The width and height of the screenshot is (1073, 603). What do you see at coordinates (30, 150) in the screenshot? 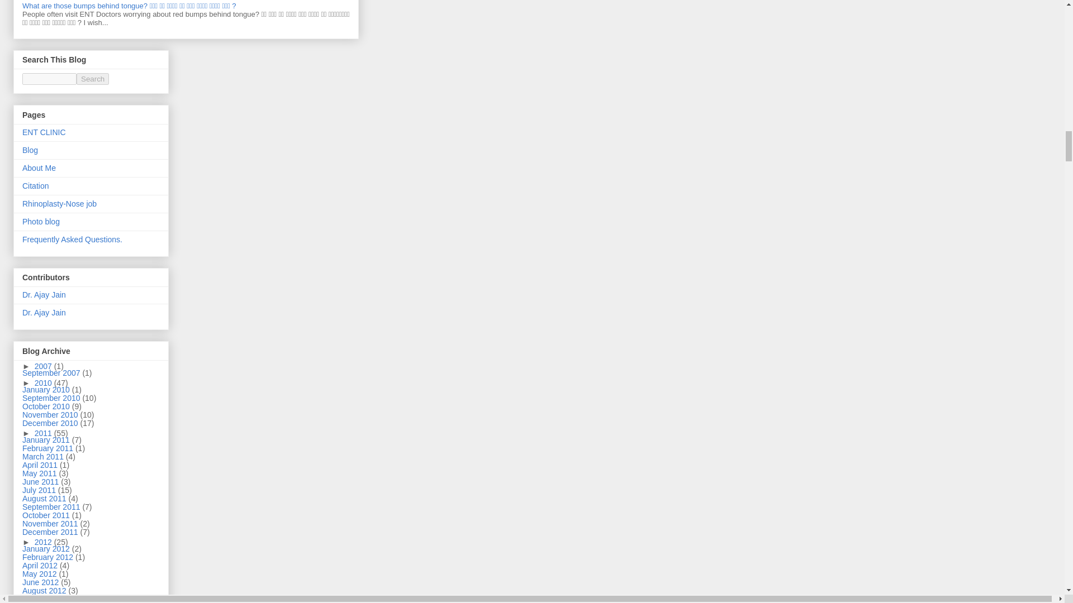
I see `Blog` at bounding box center [30, 150].